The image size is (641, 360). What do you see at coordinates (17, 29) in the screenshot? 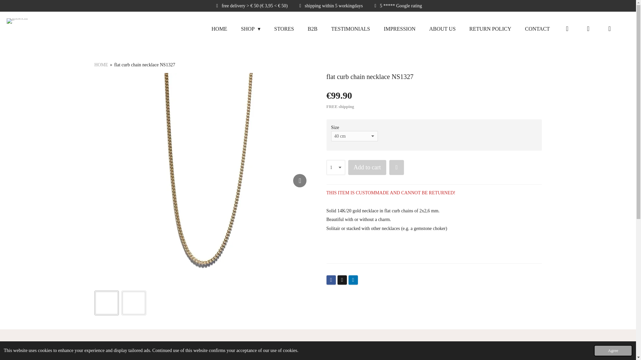
I see `gnoes.nl` at bounding box center [17, 29].